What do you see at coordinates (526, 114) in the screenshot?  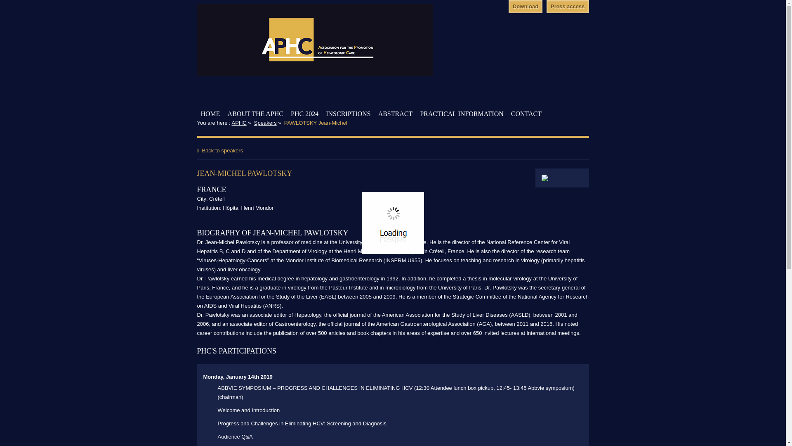 I see `CONTACT` at bounding box center [526, 114].